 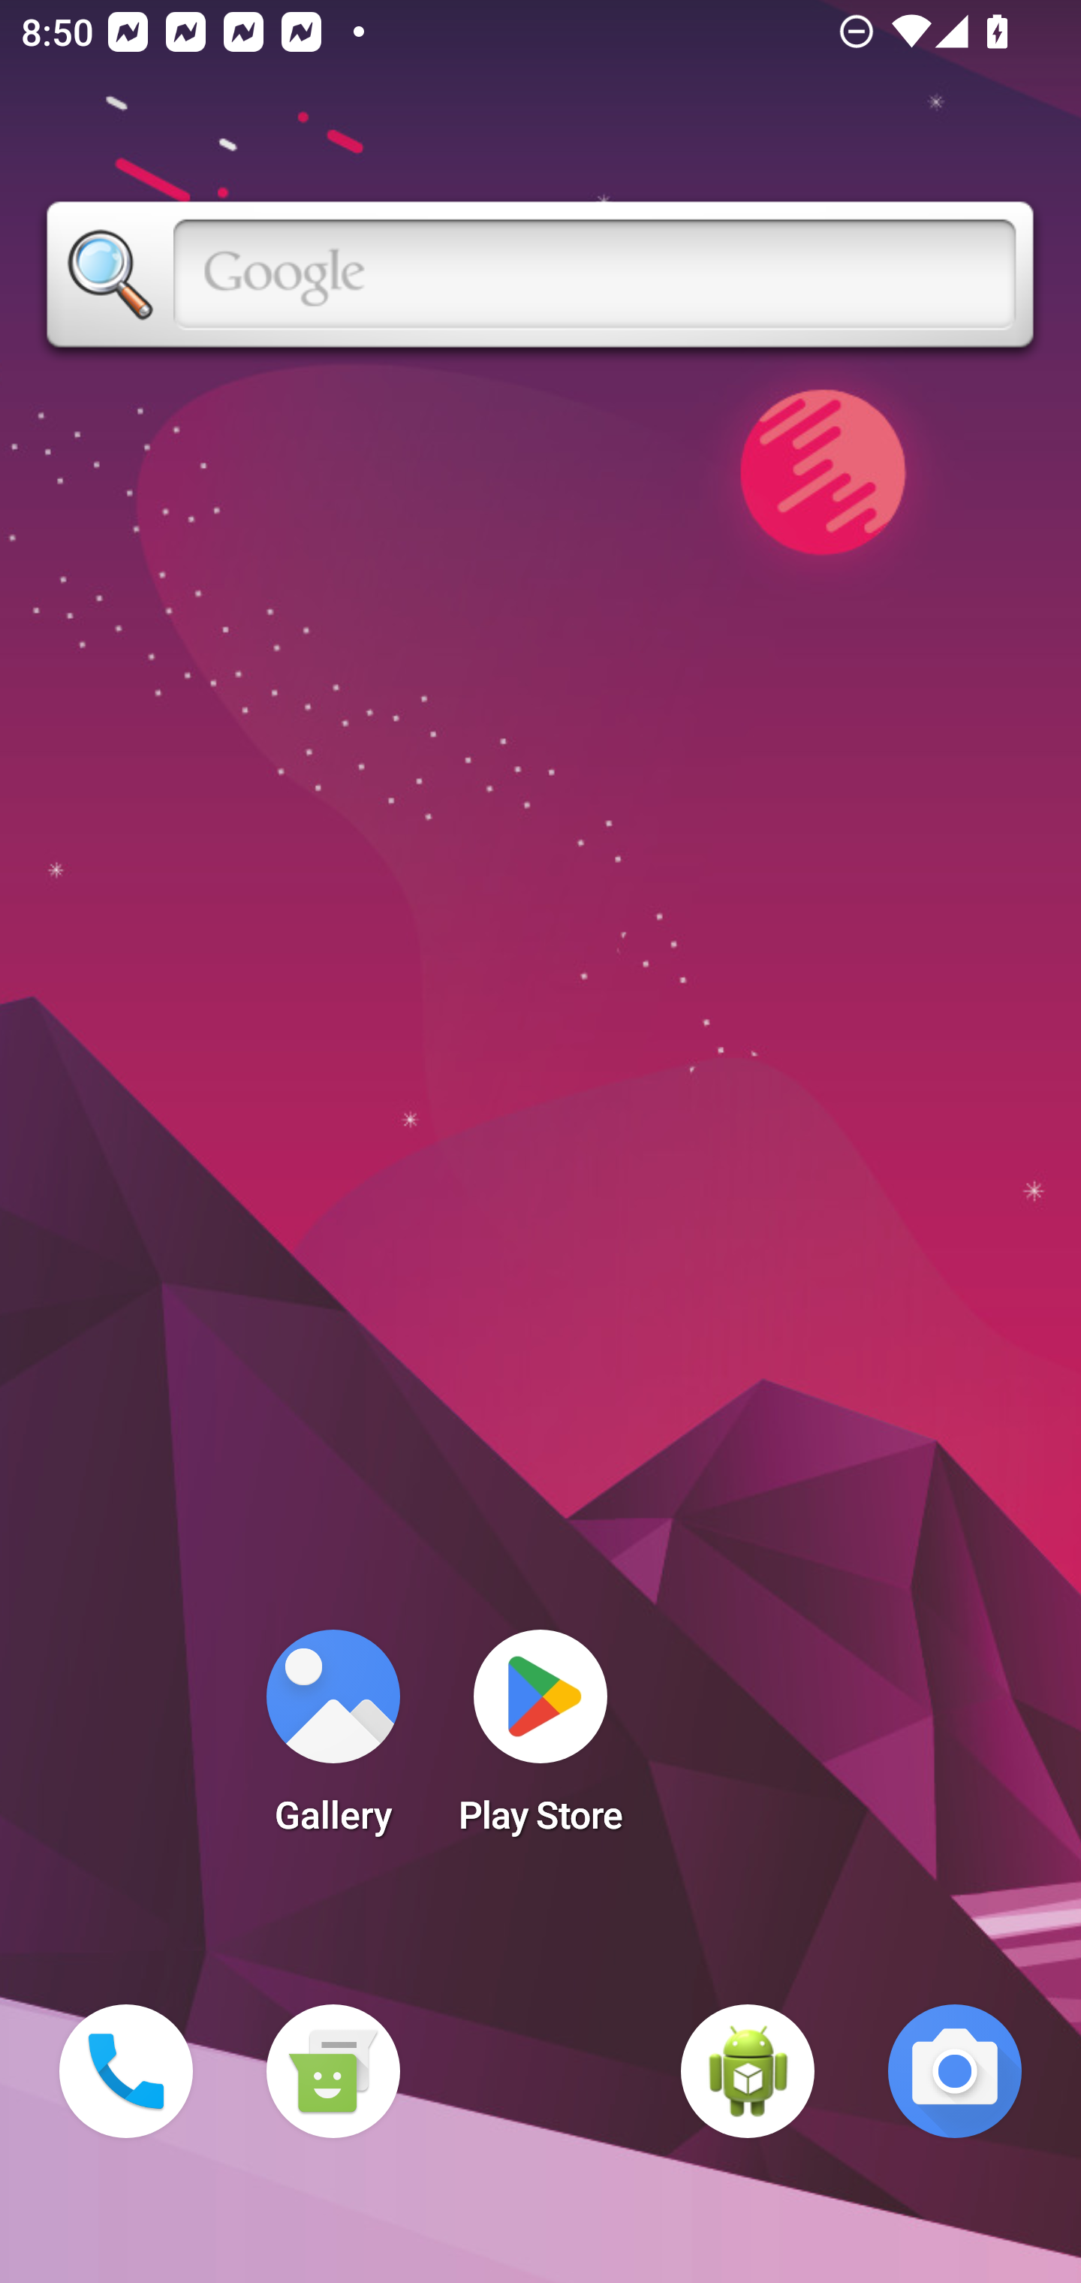 What do you see at coordinates (748, 2071) in the screenshot?
I see `WebView Browser Tester` at bounding box center [748, 2071].